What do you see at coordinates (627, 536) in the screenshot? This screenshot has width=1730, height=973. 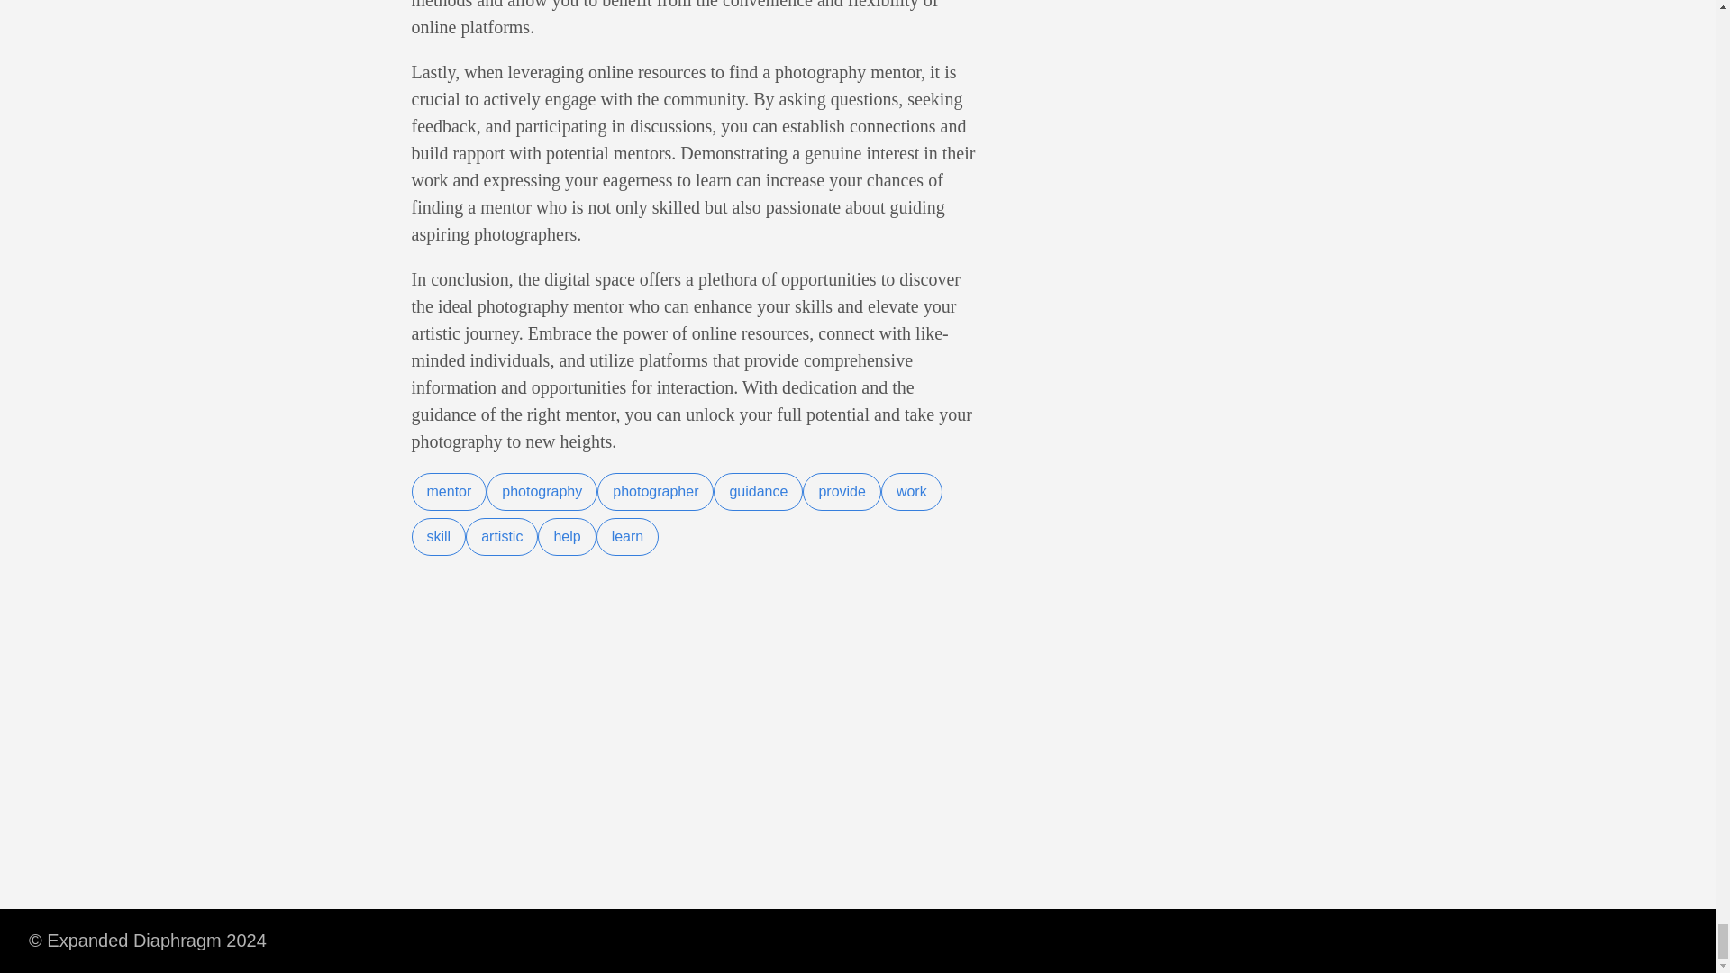 I see `learn` at bounding box center [627, 536].